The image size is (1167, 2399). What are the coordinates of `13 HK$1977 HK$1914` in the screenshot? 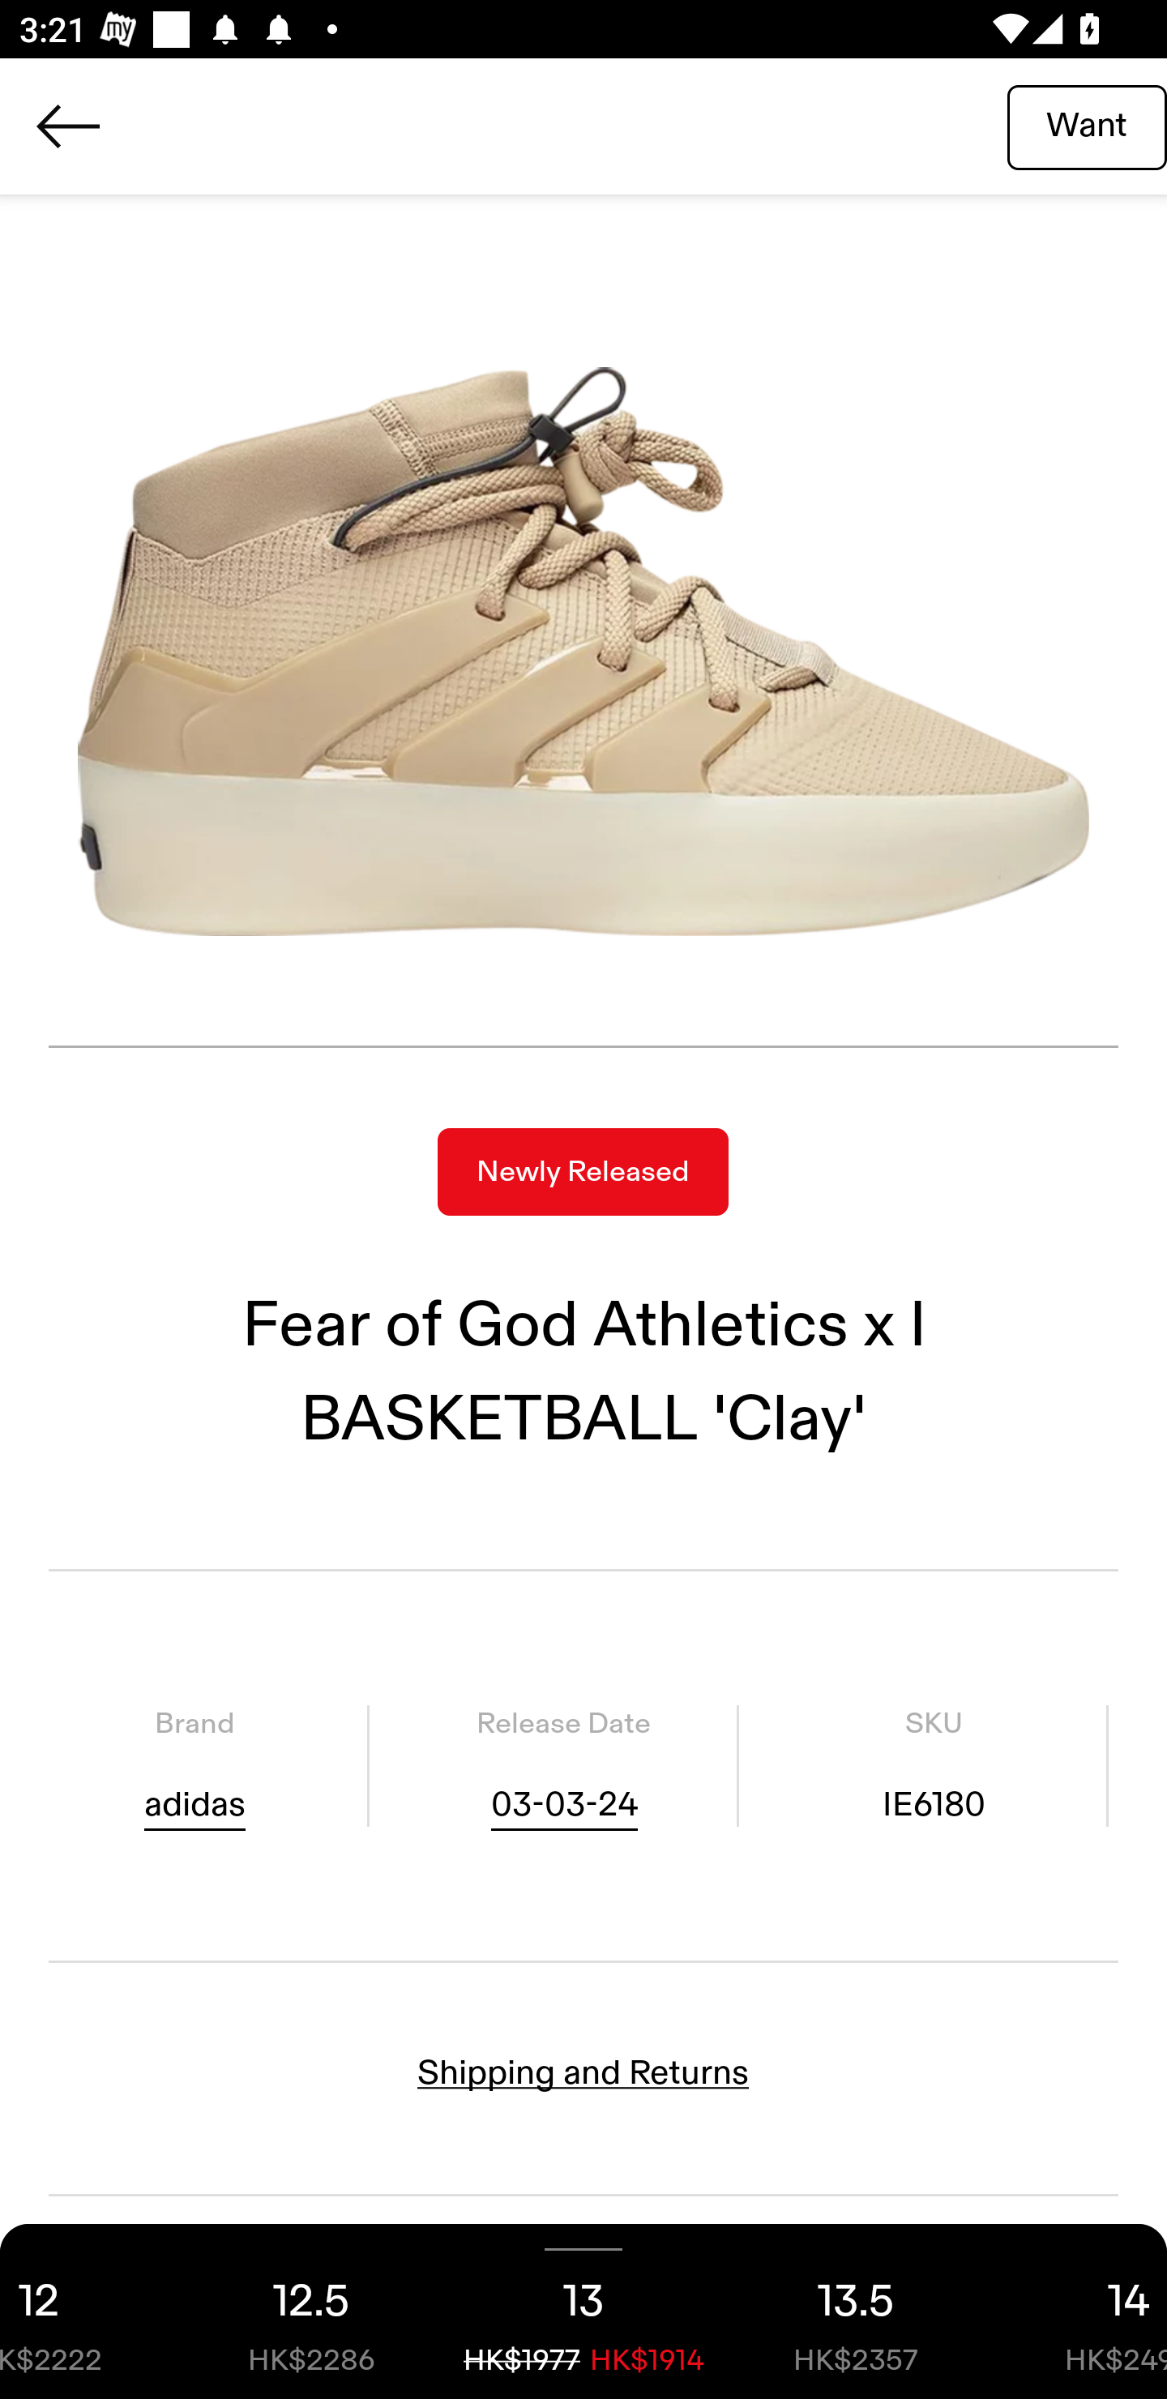 It's located at (583, 2311).